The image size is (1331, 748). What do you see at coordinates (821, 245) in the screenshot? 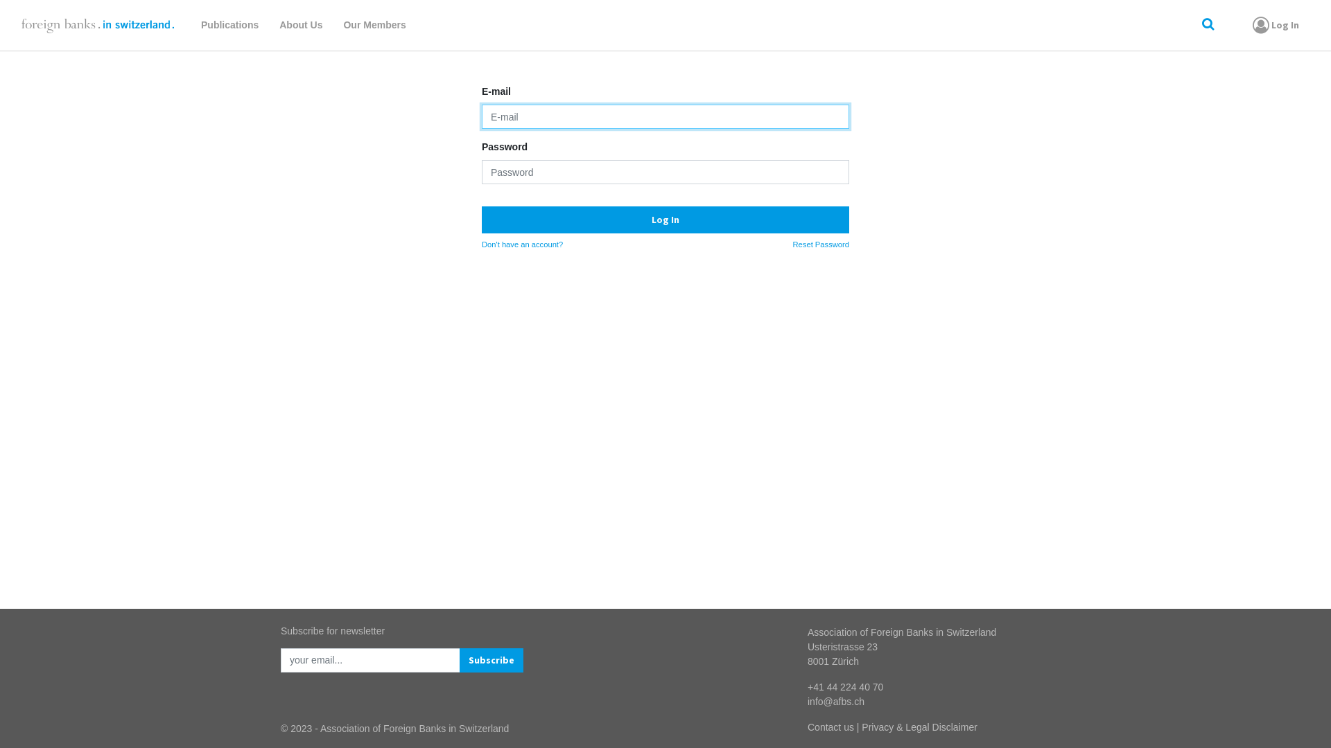
I see `Reset Password` at bounding box center [821, 245].